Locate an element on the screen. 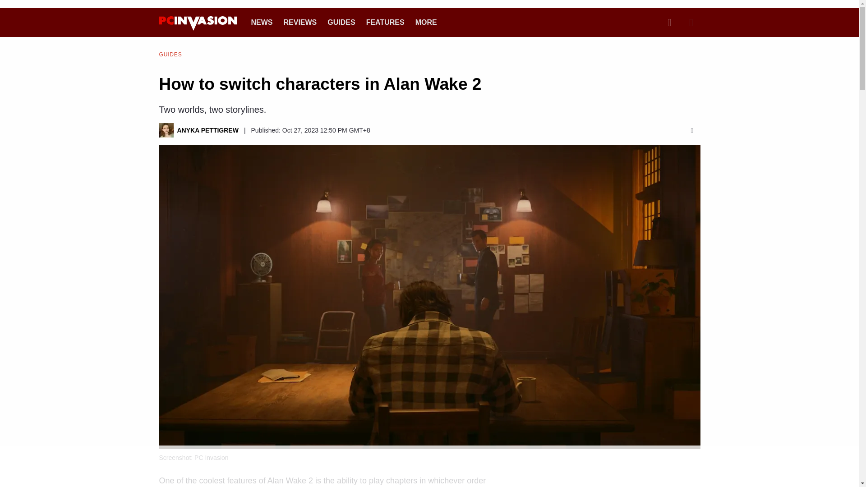 This screenshot has height=487, width=866. FEATURES is located at coordinates (385, 23).